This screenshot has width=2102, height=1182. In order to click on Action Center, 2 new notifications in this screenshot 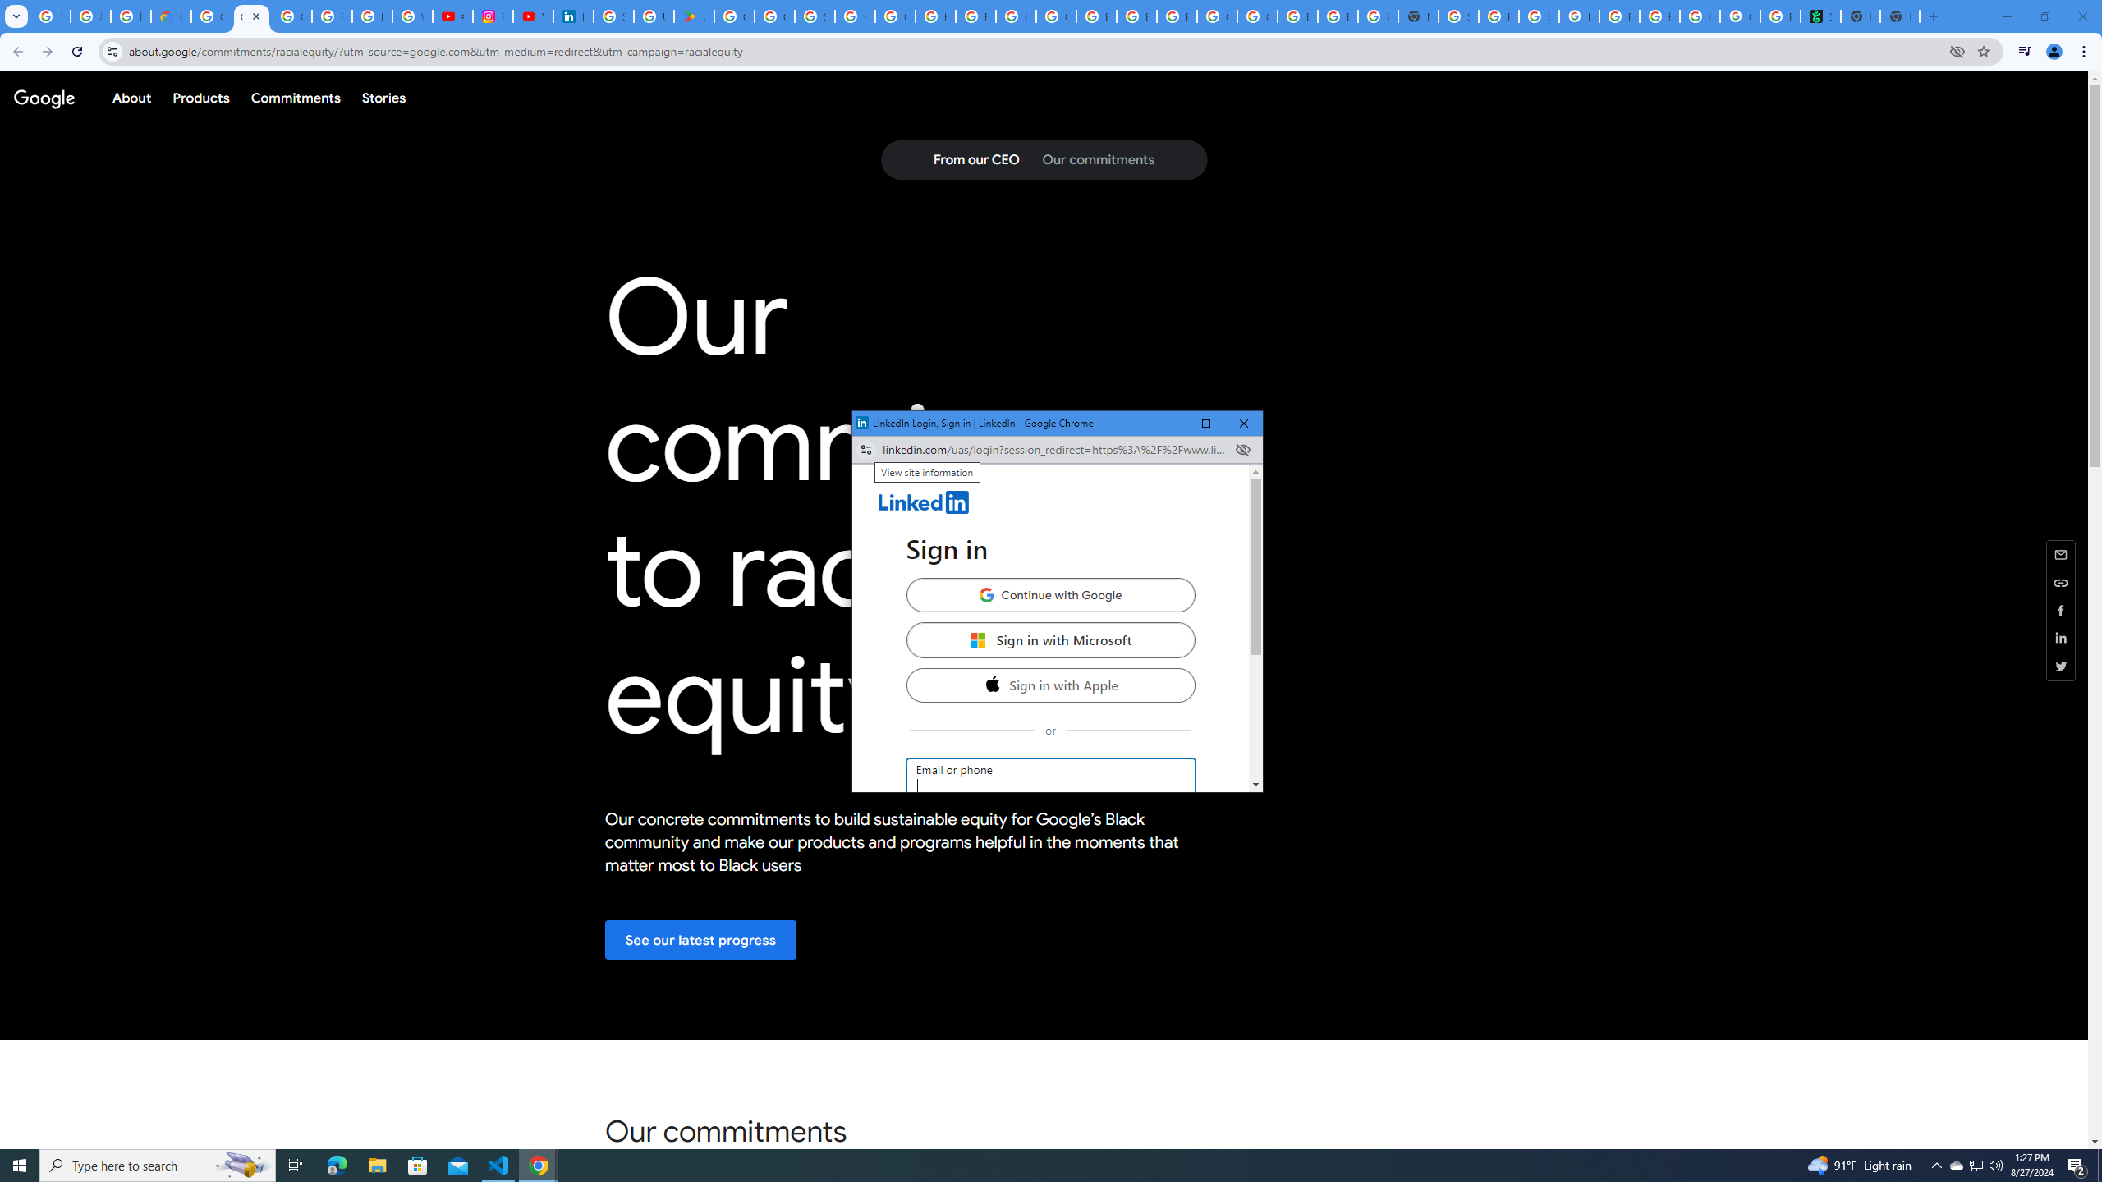, I will do `click(1051, 780)`.